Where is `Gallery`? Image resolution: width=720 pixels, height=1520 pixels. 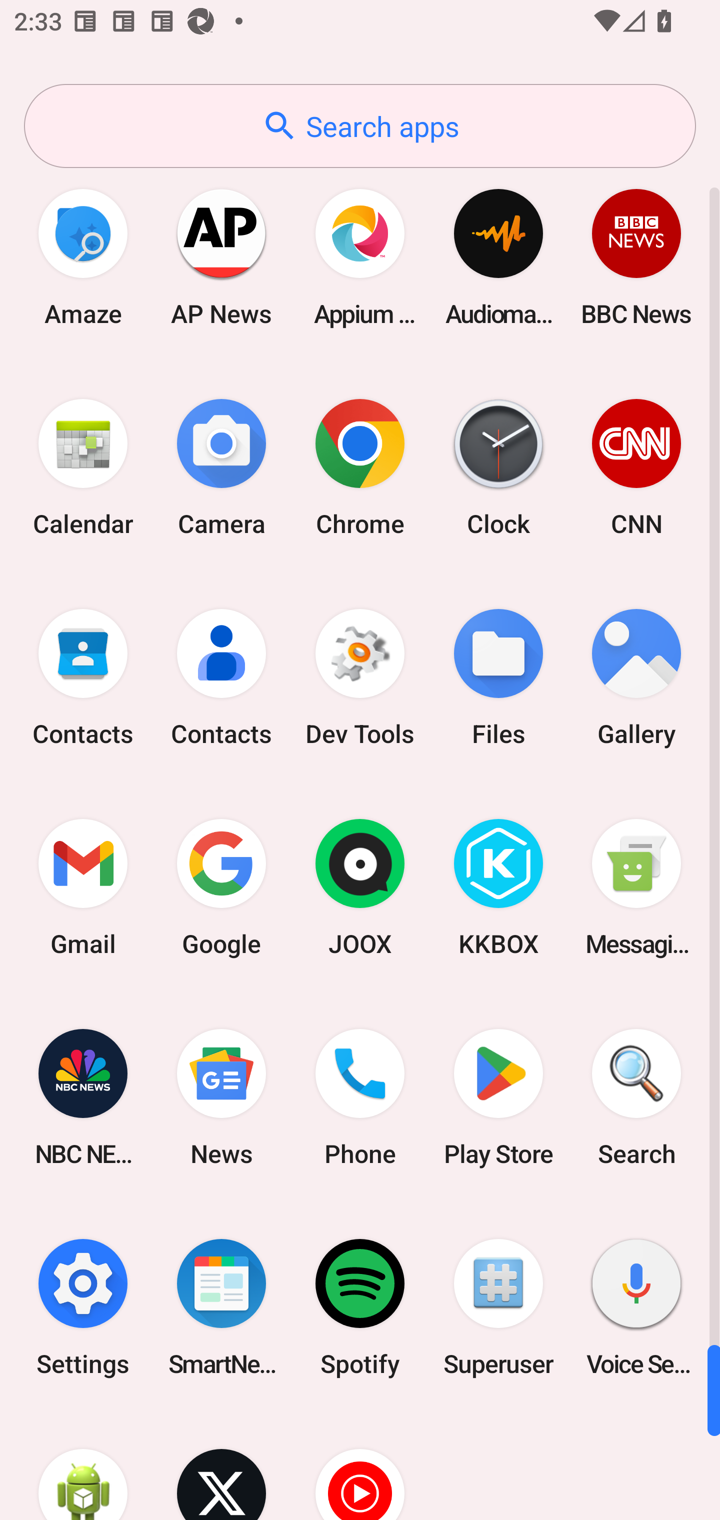 Gallery is located at coordinates (636, 678).